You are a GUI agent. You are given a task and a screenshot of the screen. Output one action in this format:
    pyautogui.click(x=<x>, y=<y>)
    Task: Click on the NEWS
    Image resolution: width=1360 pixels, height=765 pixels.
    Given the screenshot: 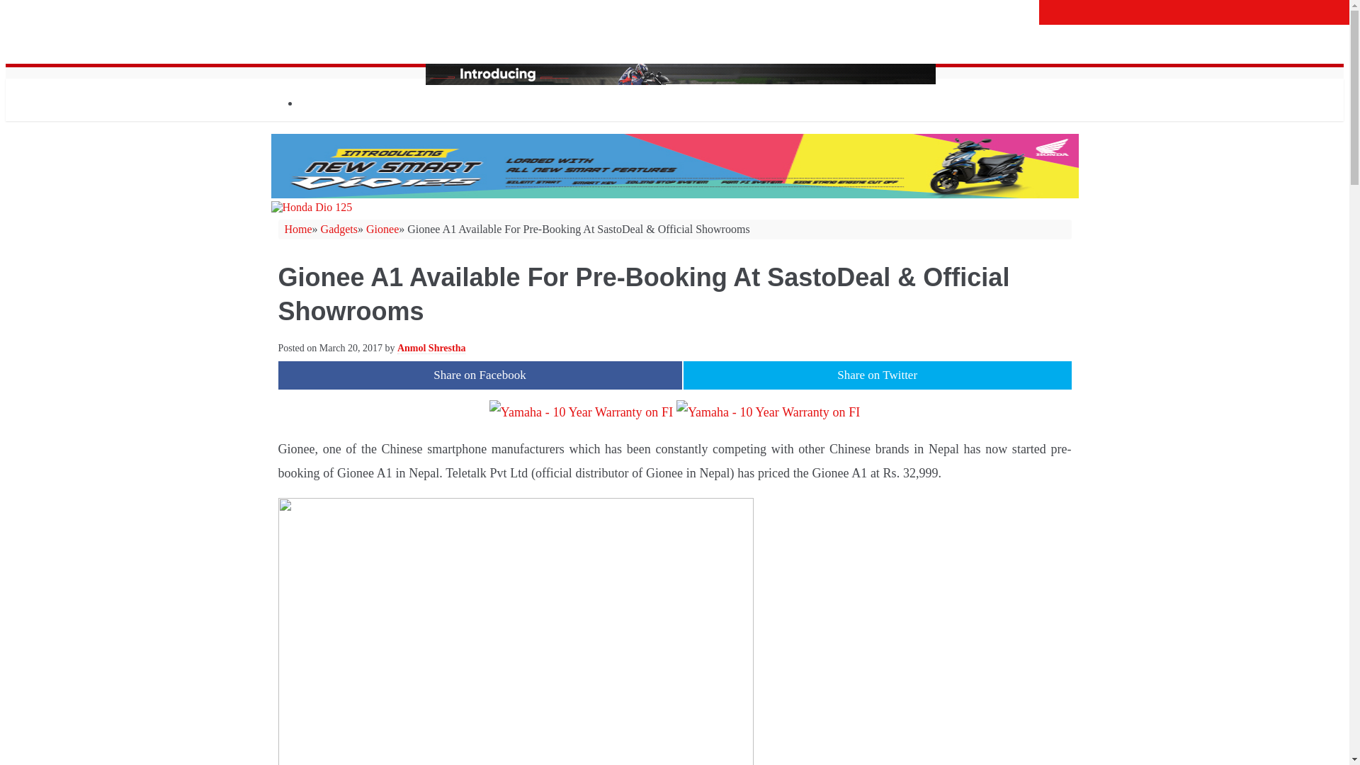 What is the action you would take?
    pyautogui.click(x=314, y=153)
    